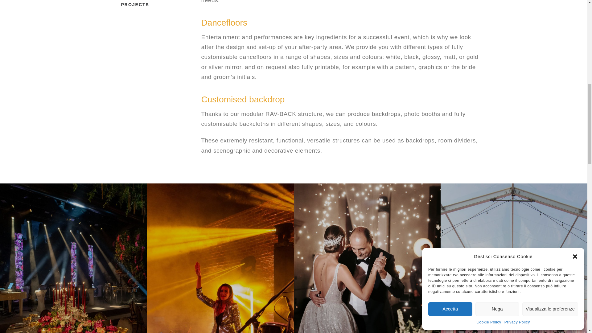  I want to click on RAVA noleggio dance floor per matrimoni, so click(220, 258).